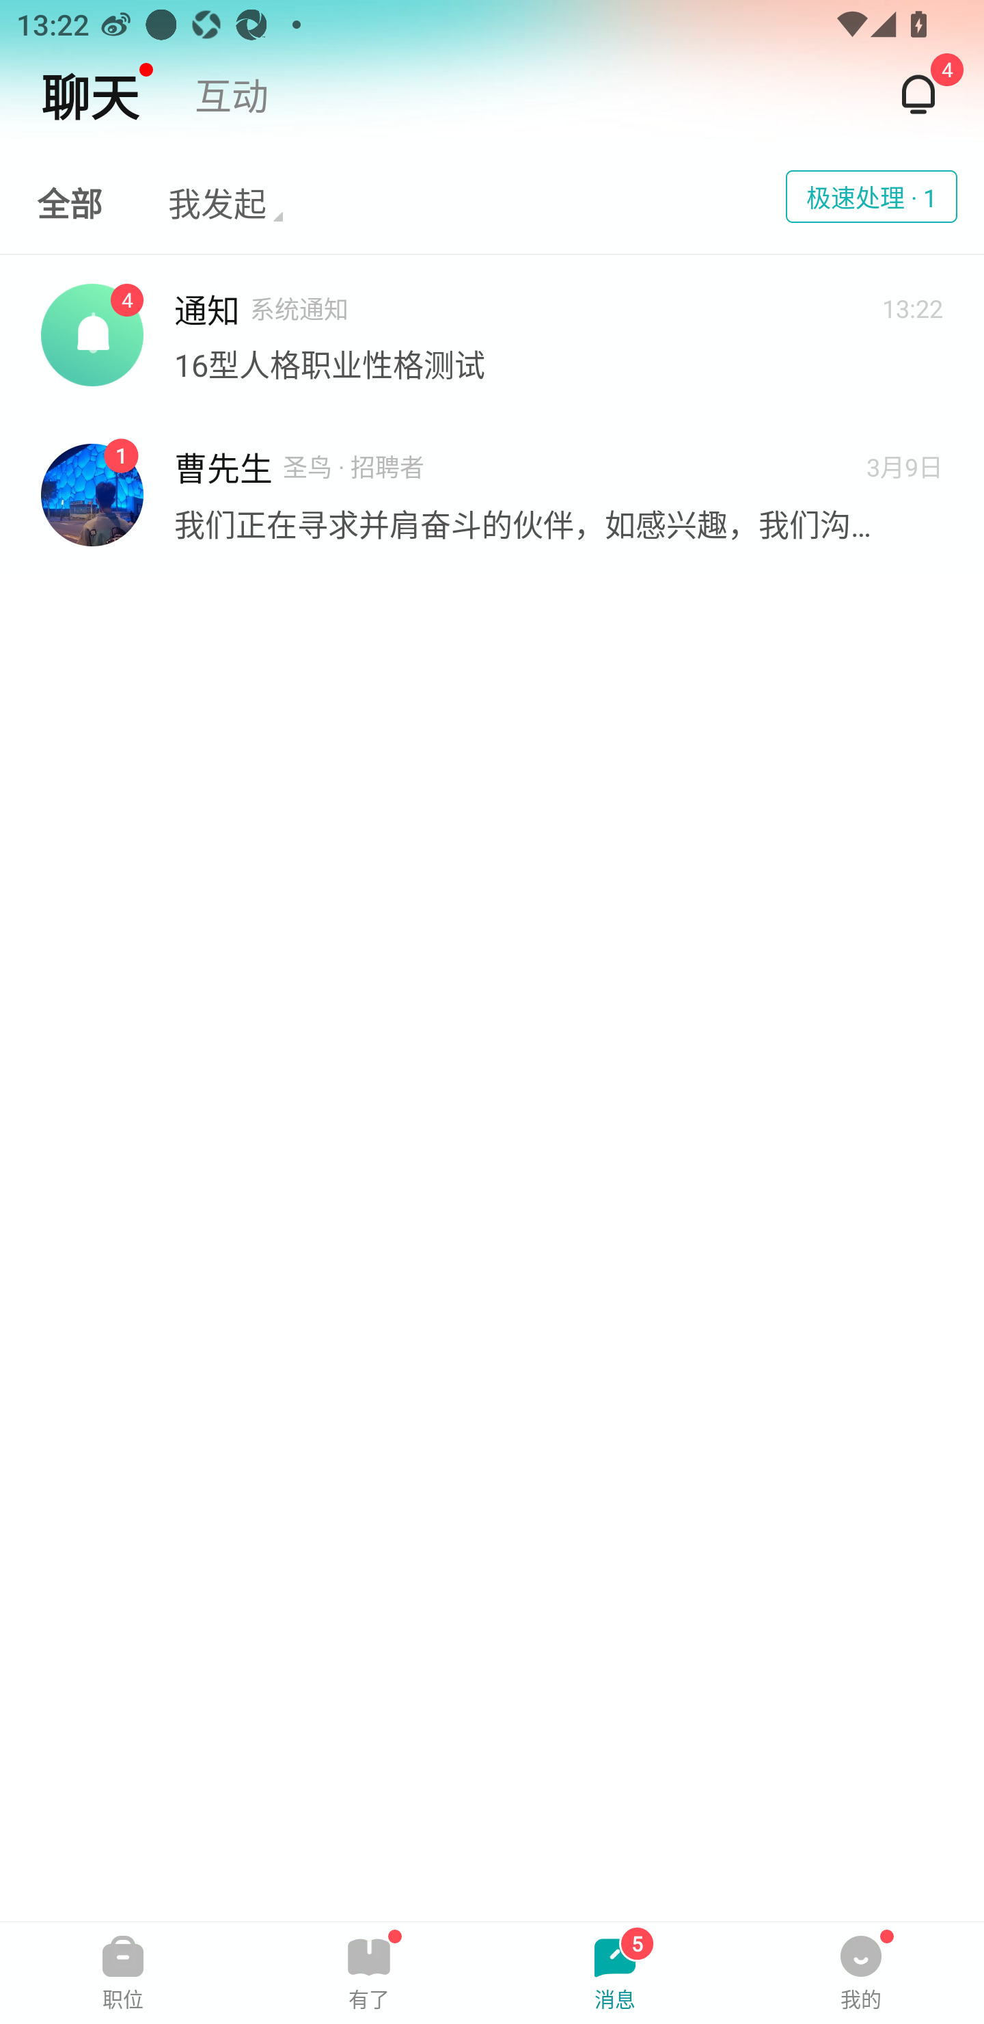 The height and width of the screenshot is (2024, 984). Describe the element at coordinates (492, 334) in the screenshot. I see `4 通知 系统通知 13:22 16型人格职业性格测试` at that location.